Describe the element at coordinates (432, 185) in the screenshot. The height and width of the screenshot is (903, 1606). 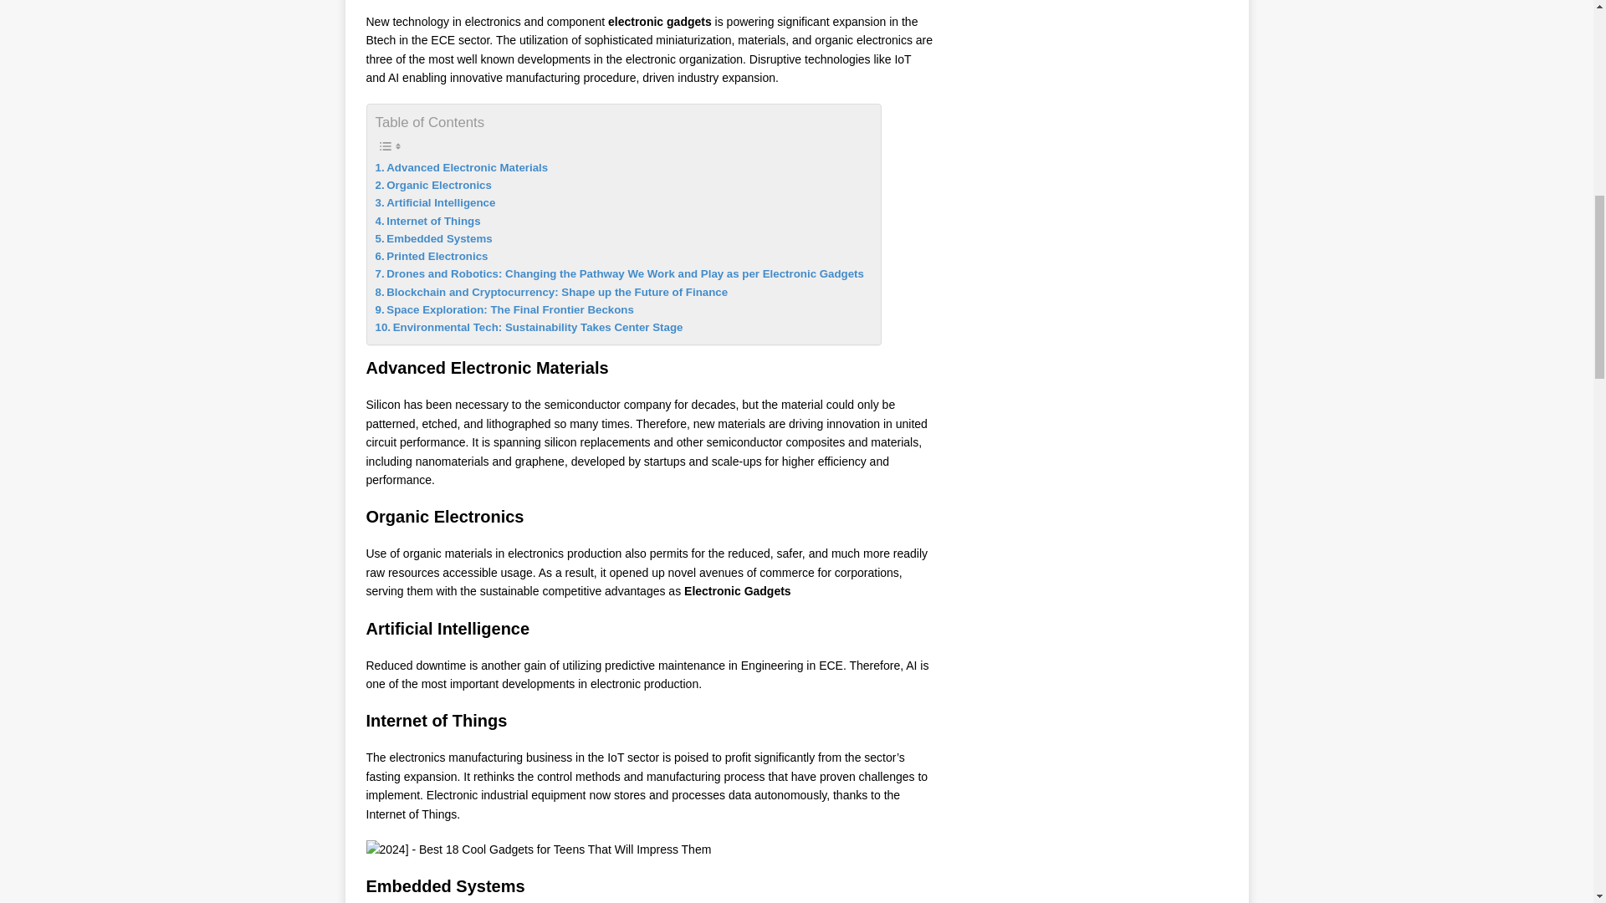
I see `Organic Electronics` at that location.